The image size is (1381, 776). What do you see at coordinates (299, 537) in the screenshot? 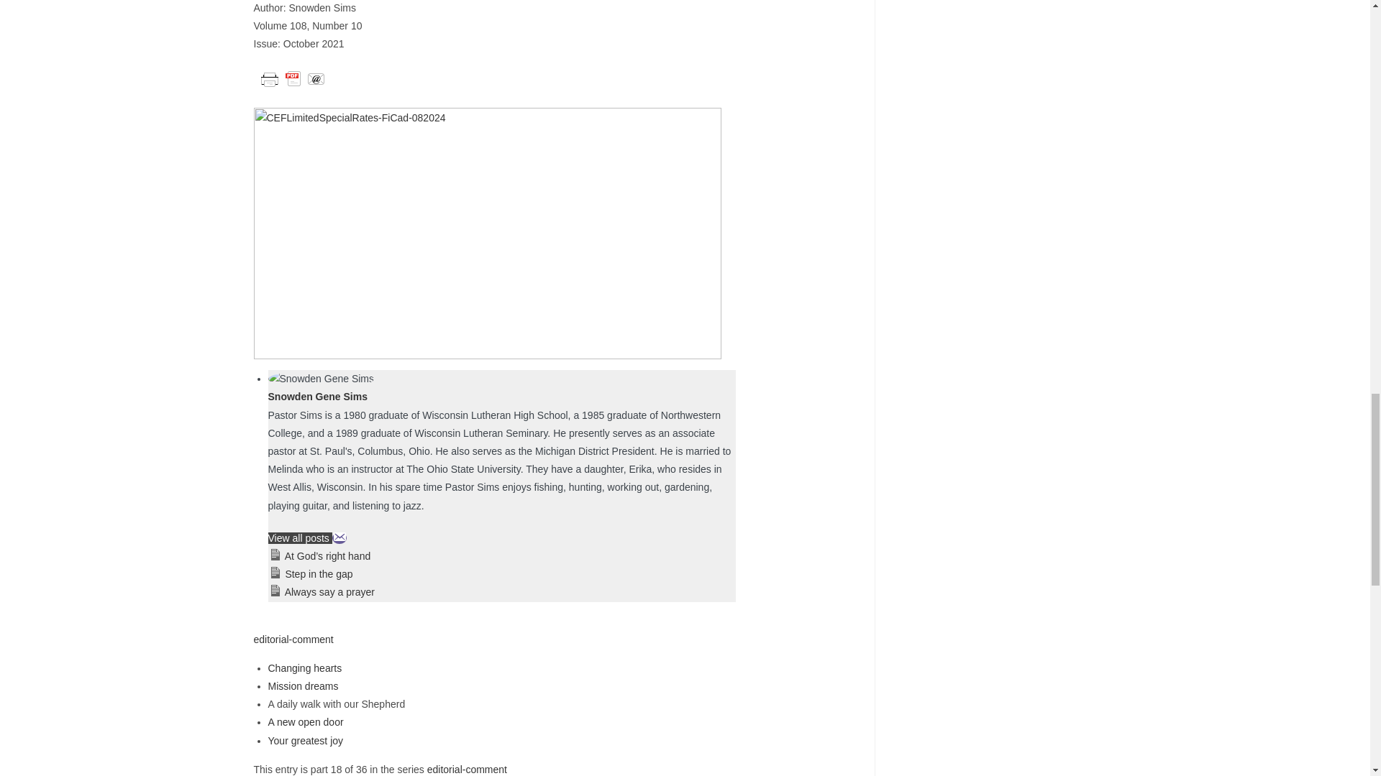
I see `View all posts` at bounding box center [299, 537].